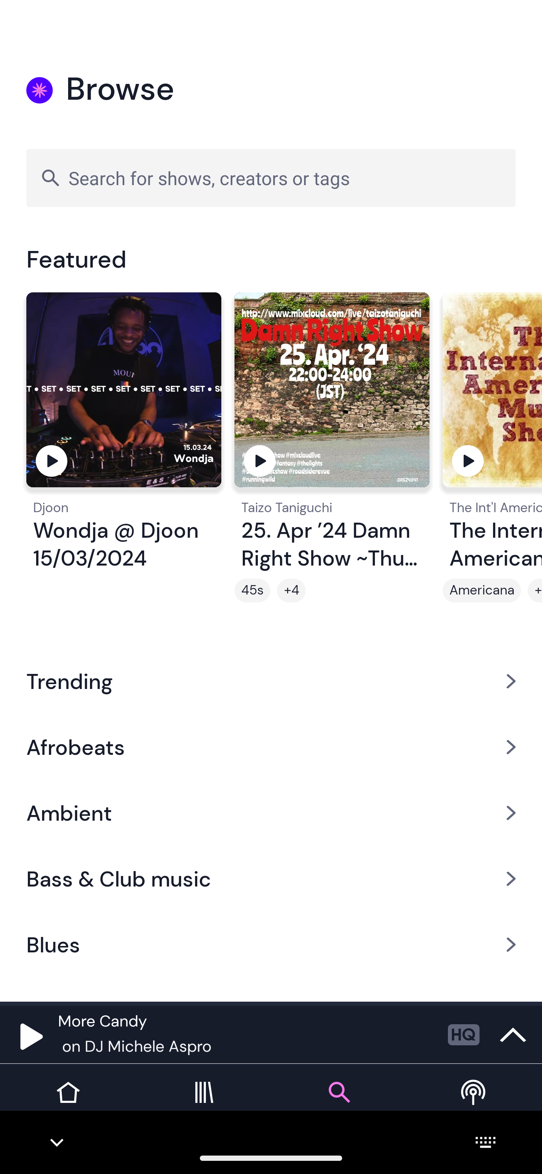 Image resolution: width=542 pixels, height=1174 pixels. What do you see at coordinates (271, 178) in the screenshot?
I see `Search for shows, creators or tags` at bounding box center [271, 178].